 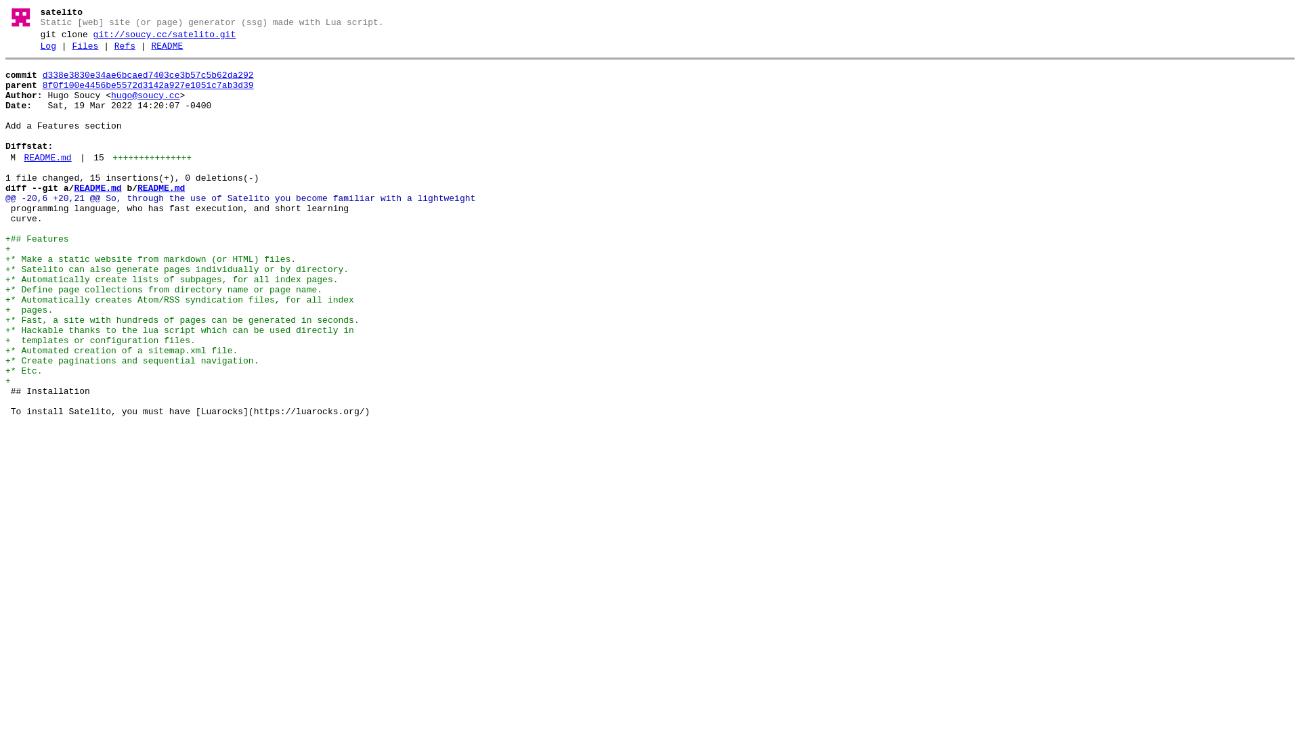 What do you see at coordinates (125, 46) in the screenshot?
I see `Refs` at bounding box center [125, 46].